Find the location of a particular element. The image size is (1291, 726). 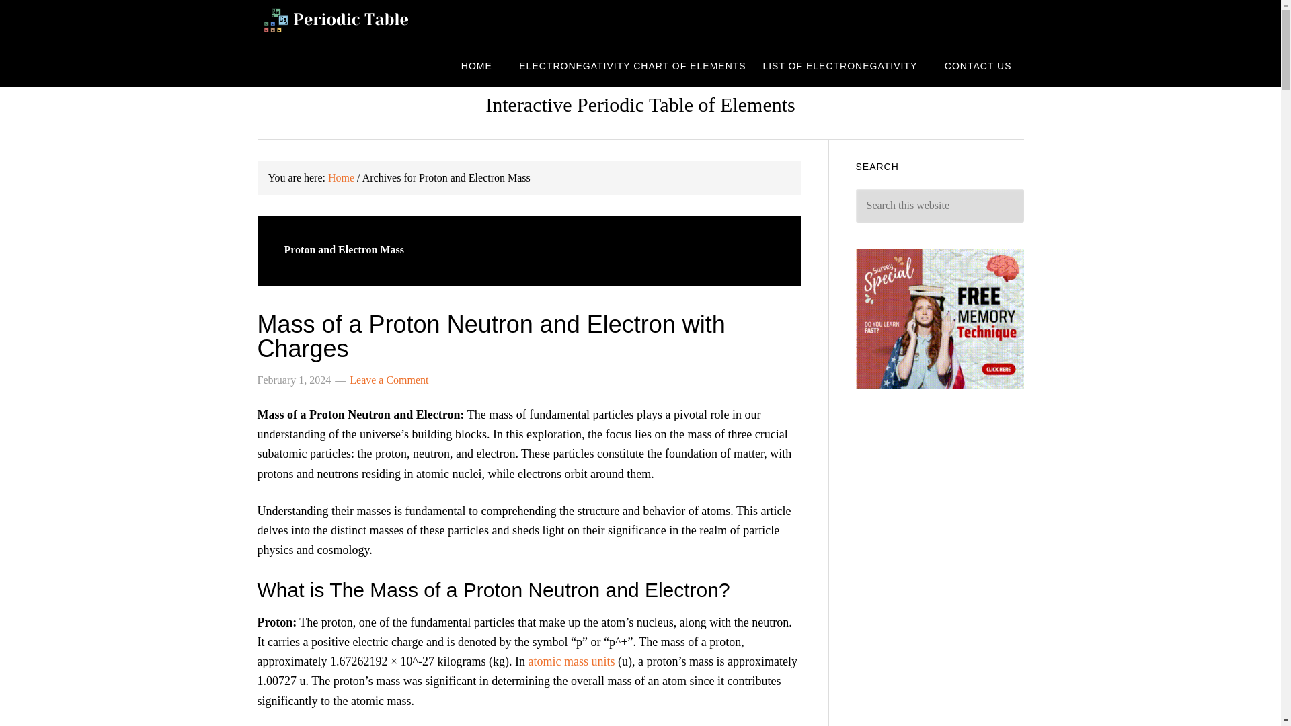

atomic mass units is located at coordinates (572, 661).